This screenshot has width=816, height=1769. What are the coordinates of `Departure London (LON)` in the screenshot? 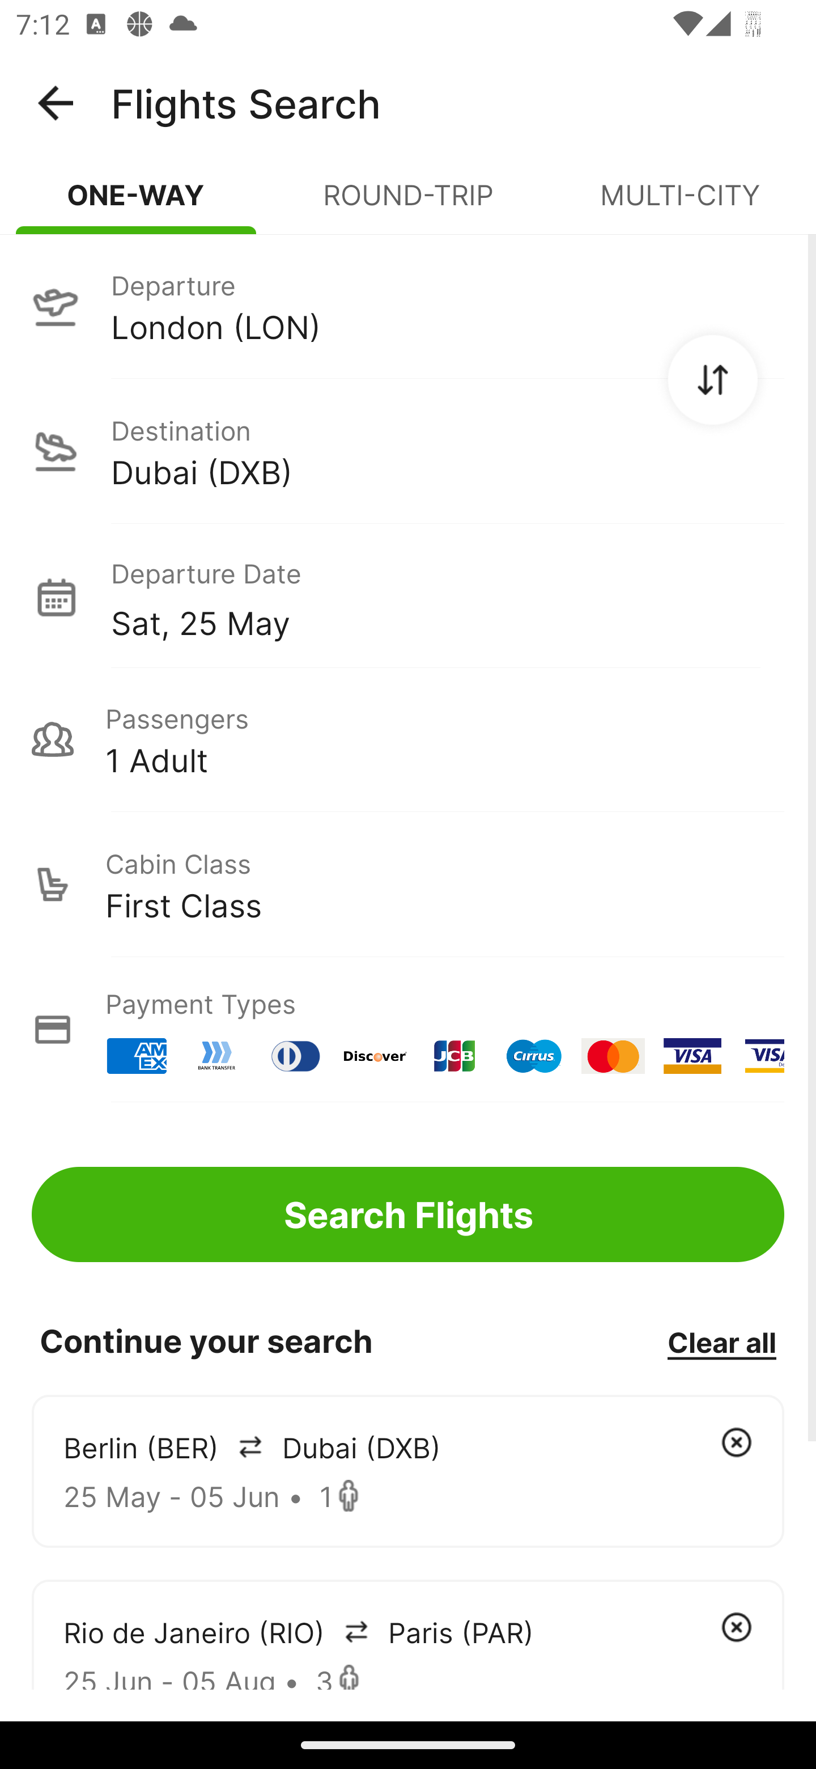 It's located at (408, 306).